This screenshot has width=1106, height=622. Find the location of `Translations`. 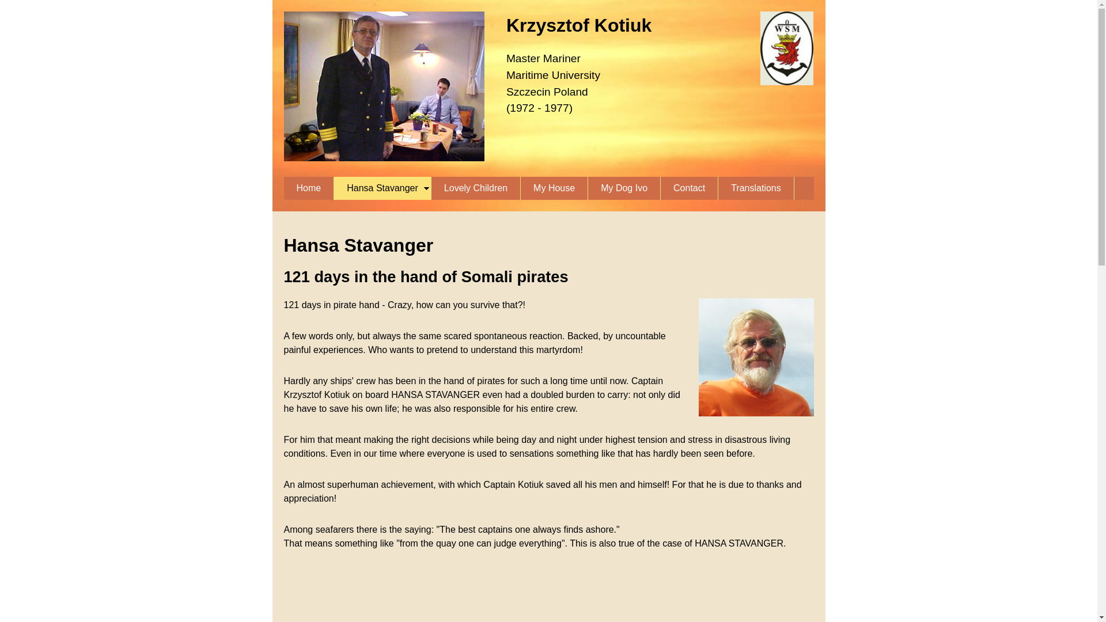

Translations is located at coordinates (756, 188).